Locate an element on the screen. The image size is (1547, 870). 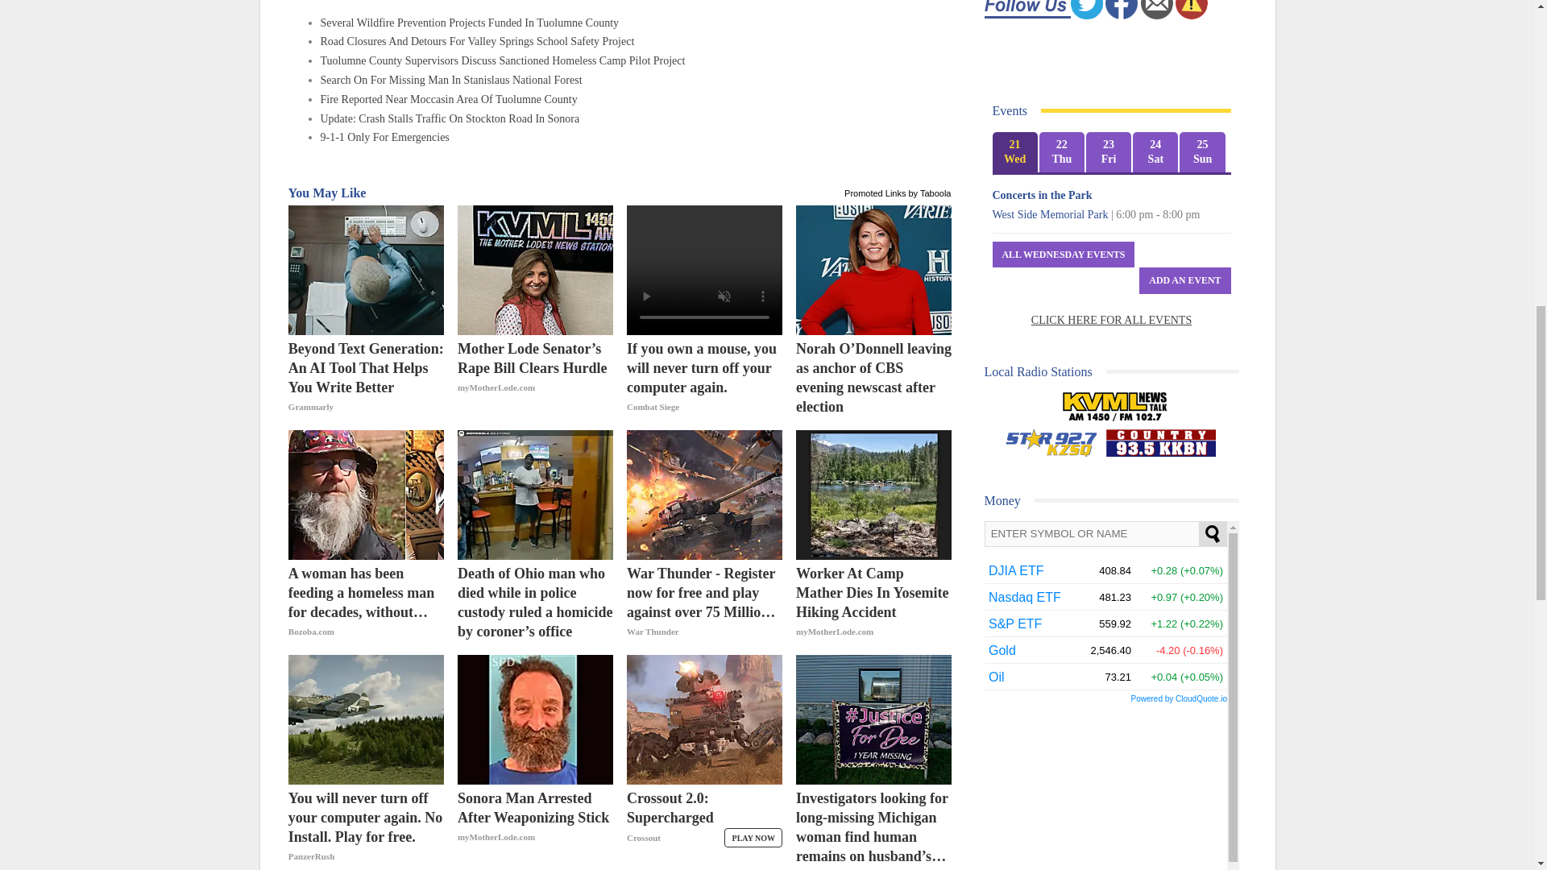
All Wednesday Events is located at coordinates (1064, 255).